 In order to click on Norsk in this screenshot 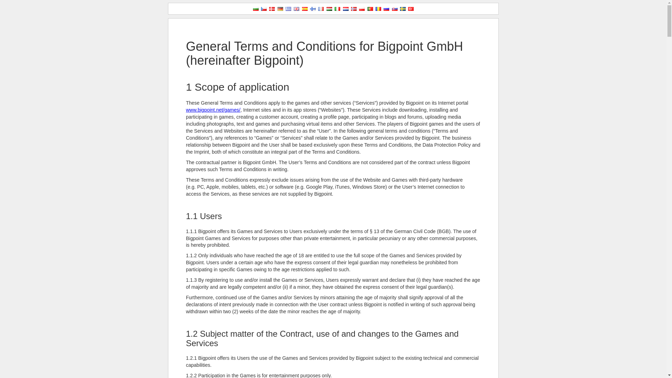, I will do `click(353, 9)`.